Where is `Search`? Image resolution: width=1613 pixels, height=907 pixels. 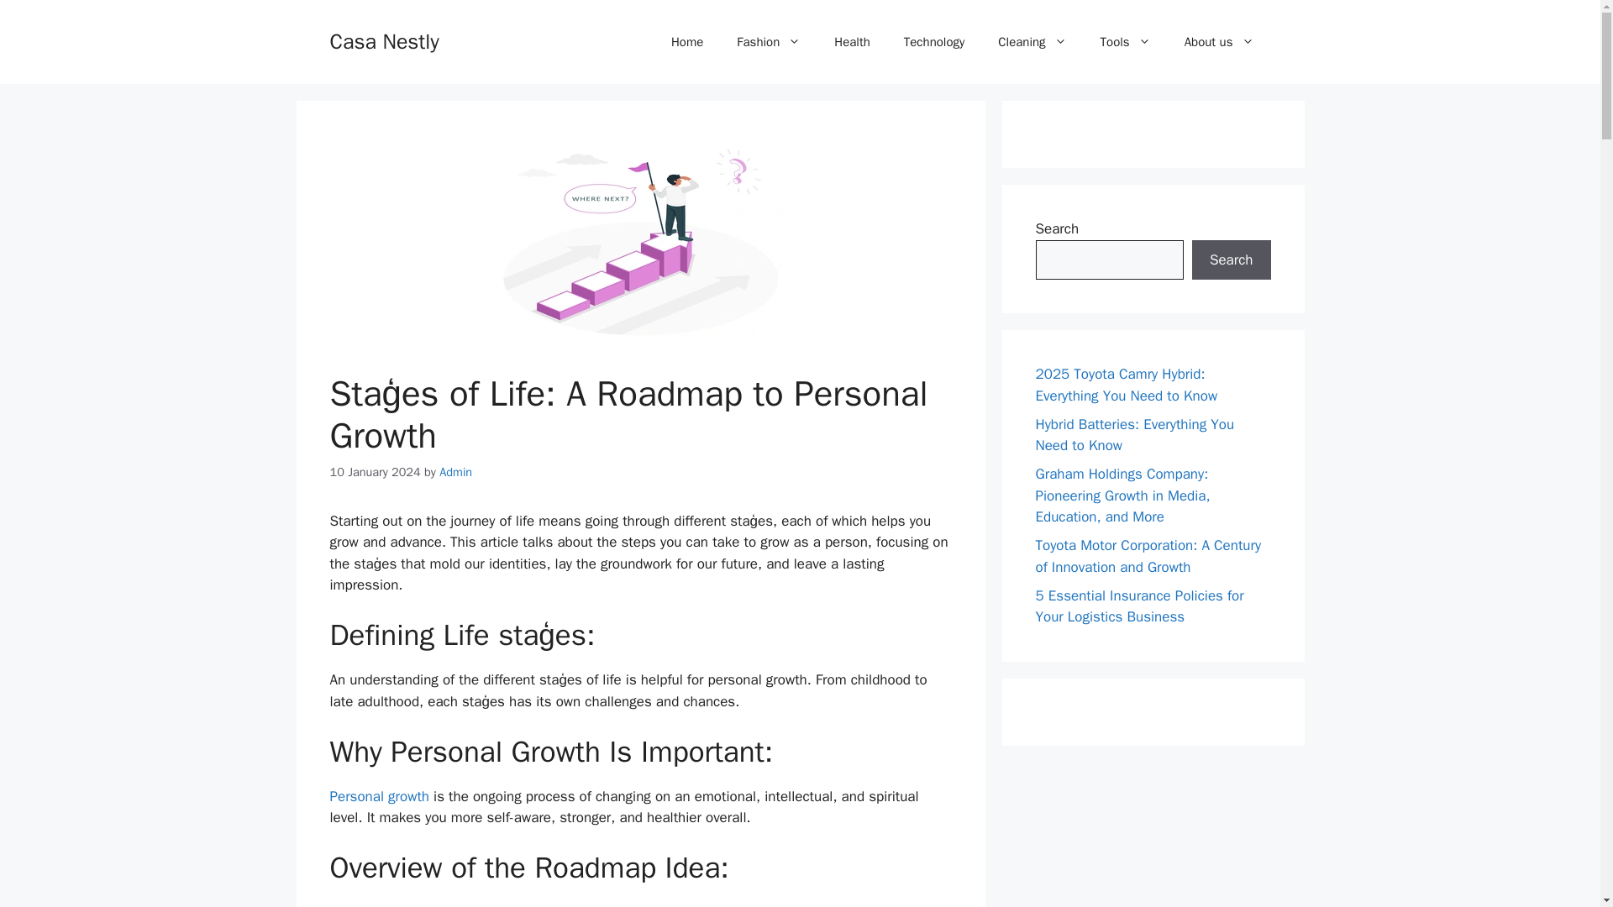 Search is located at coordinates (1231, 260).